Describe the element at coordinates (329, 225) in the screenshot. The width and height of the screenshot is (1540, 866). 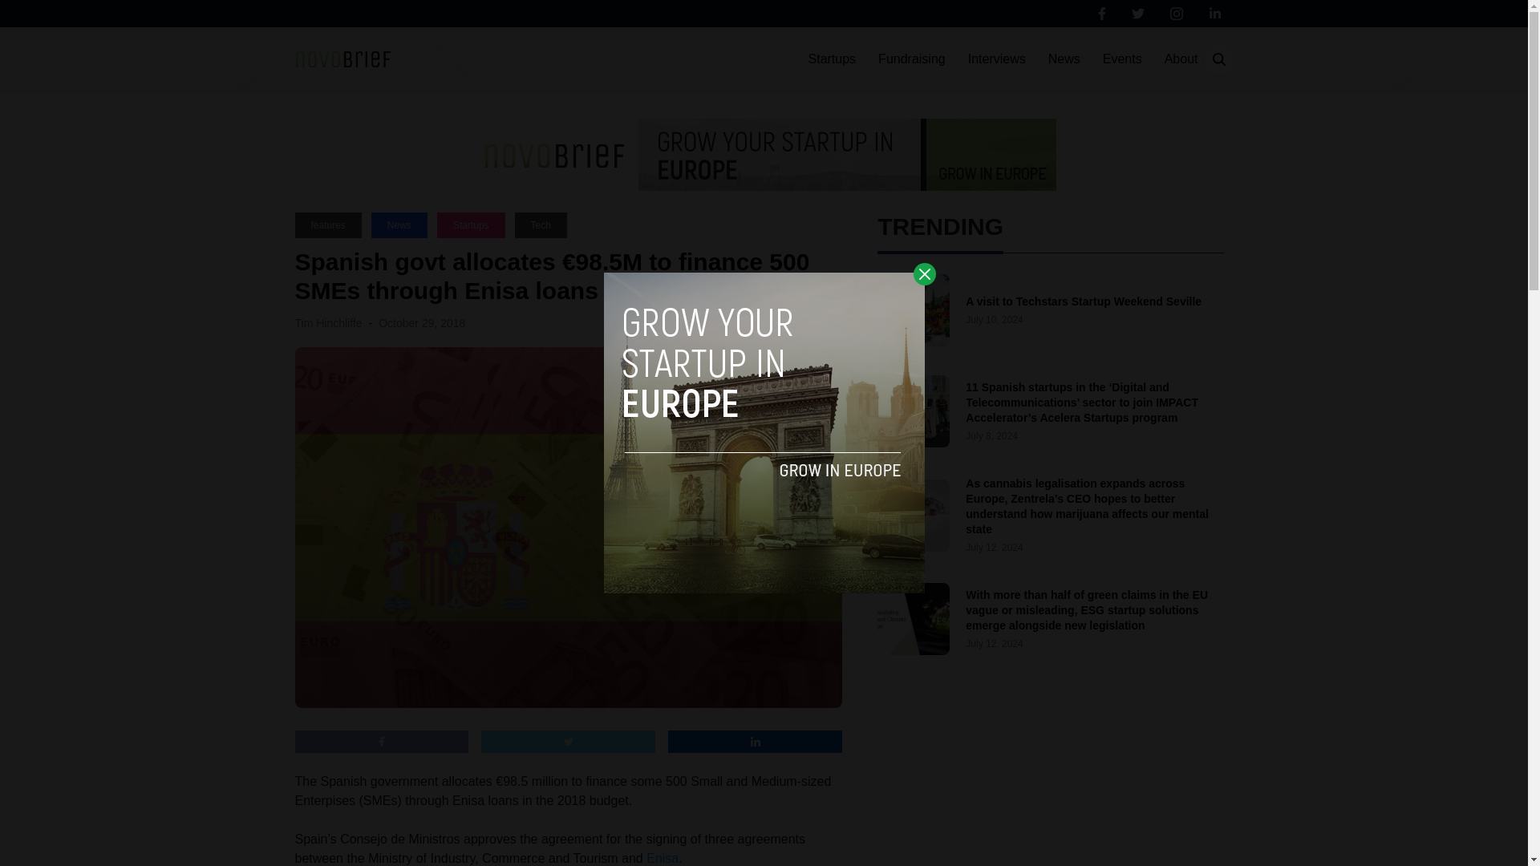
I see `features` at that location.